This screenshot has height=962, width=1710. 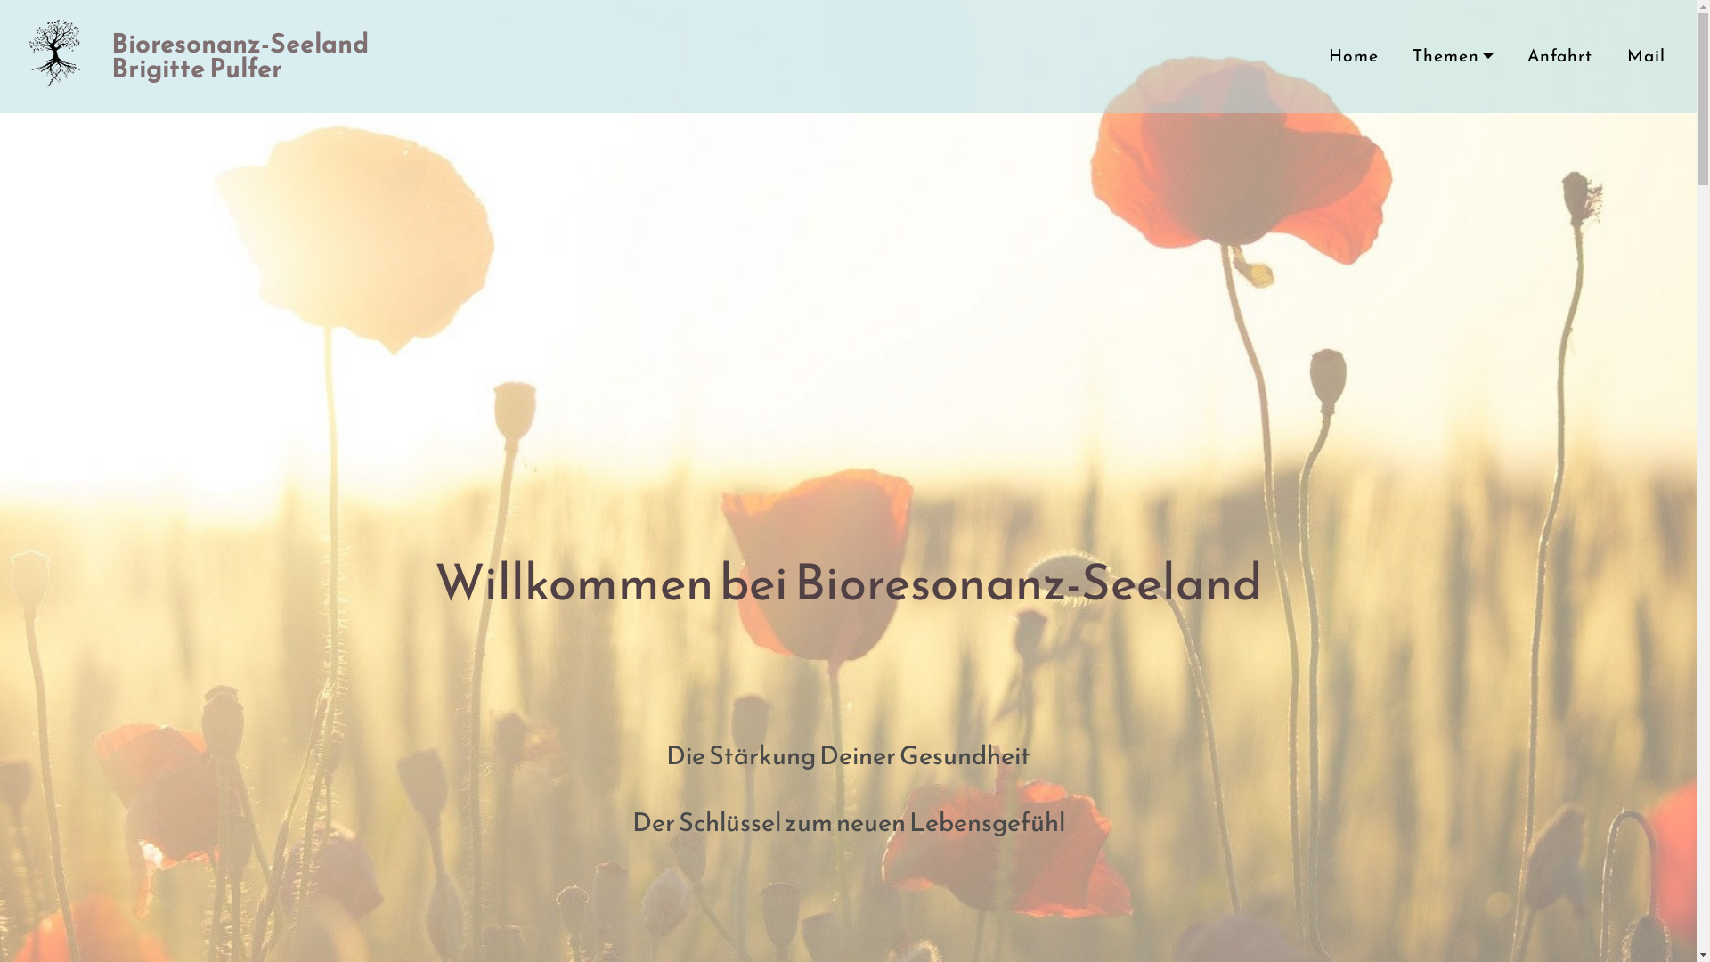 What do you see at coordinates (1453, 57) in the screenshot?
I see `Themen` at bounding box center [1453, 57].